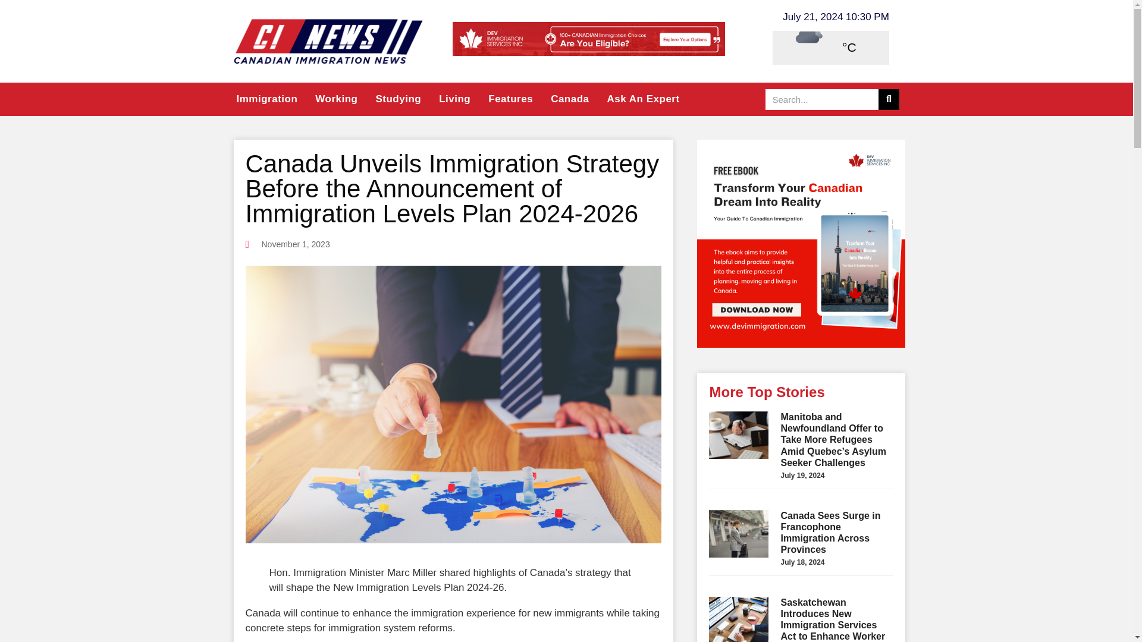  Describe the element at coordinates (287, 244) in the screenshot. I see `November 1, 2023` at that location.